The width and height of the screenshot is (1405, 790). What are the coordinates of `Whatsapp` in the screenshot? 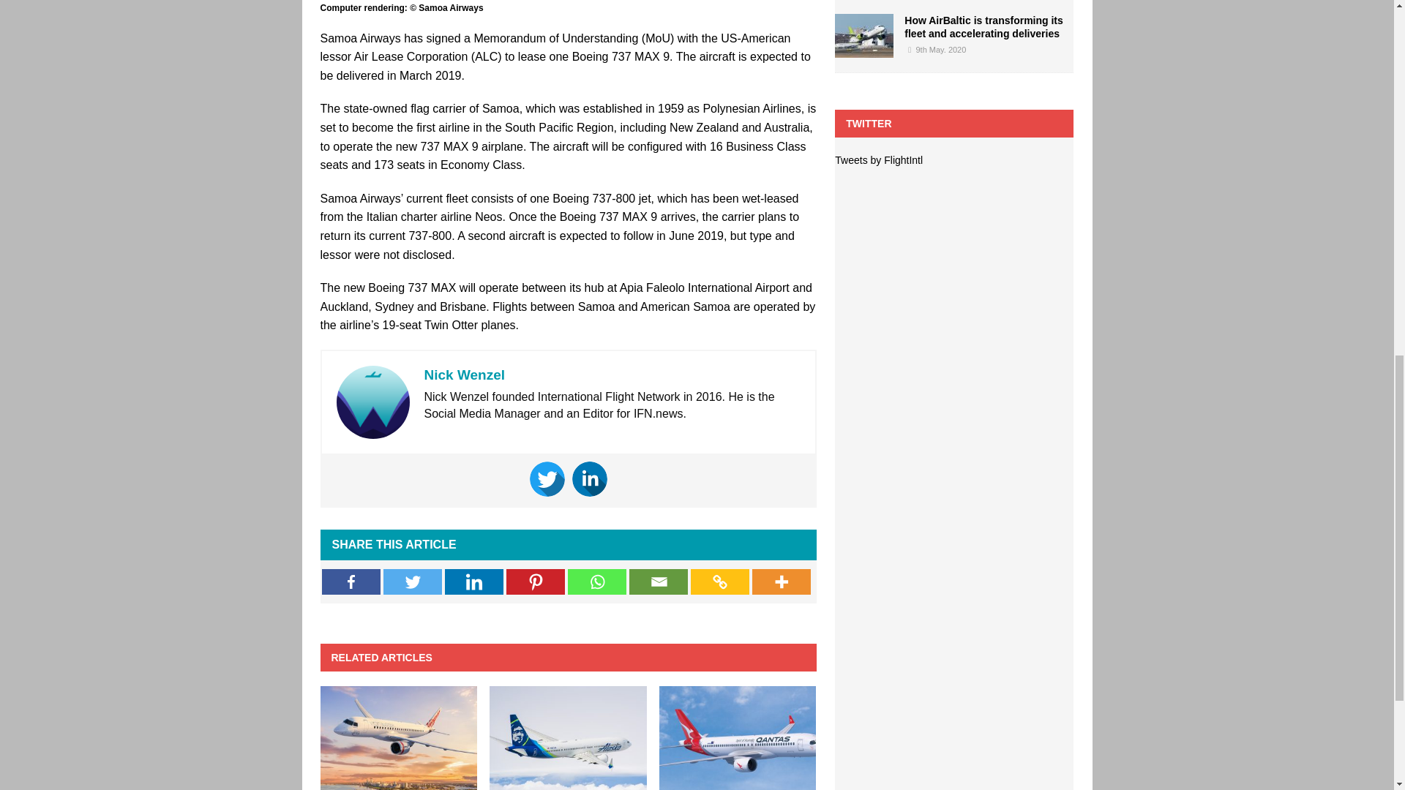 It's located at (597, 582).